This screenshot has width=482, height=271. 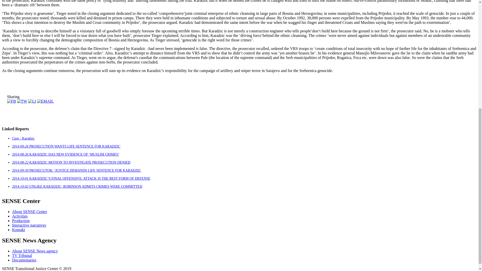 What do you see at coordinates (23, 139) in the screenshot?
I see `Case : Karadzic` at bounding box center [23, 139].